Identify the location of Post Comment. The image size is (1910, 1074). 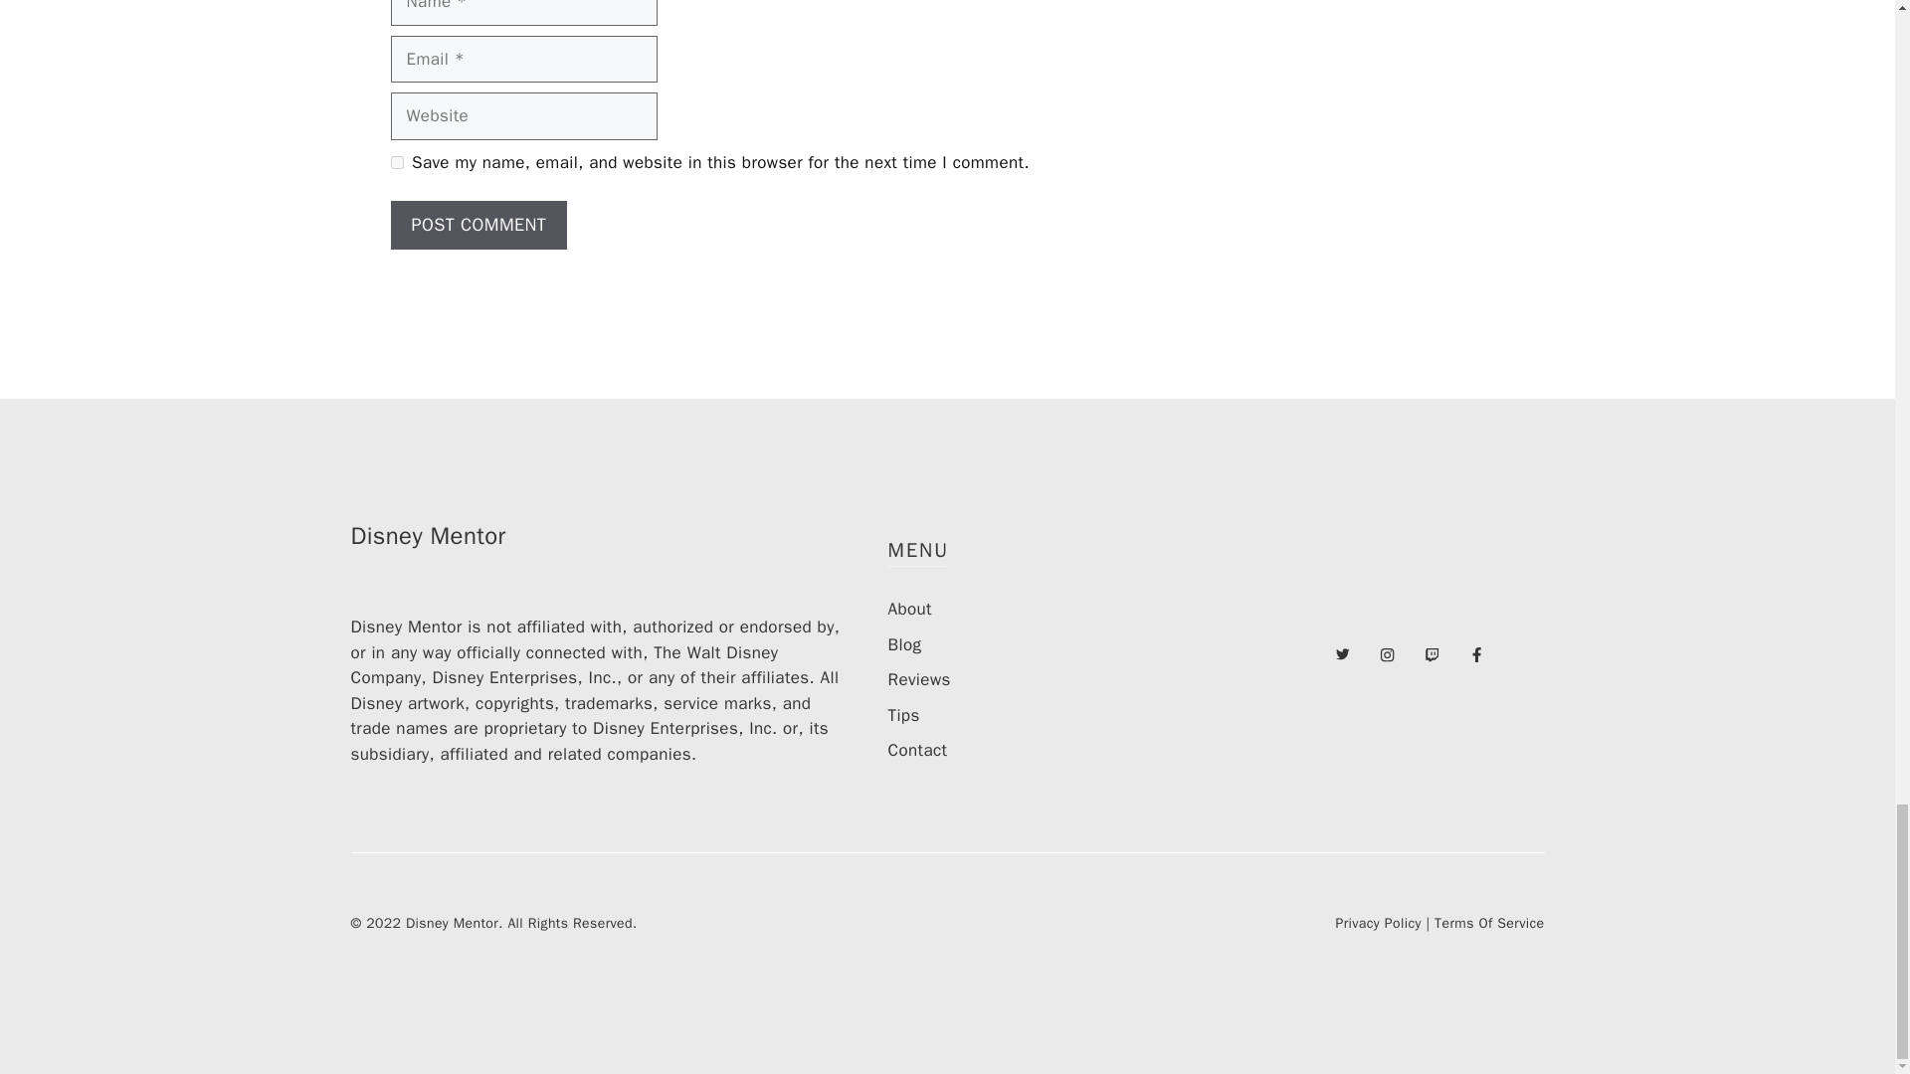
(477, 225).